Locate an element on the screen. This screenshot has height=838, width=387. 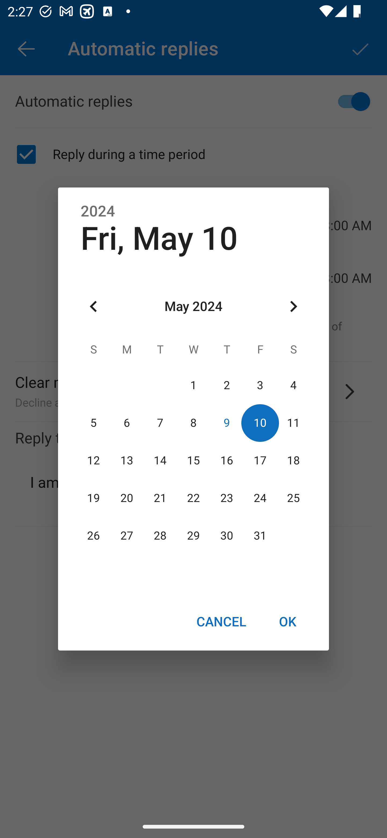
Previous month is located at coordinates (94, 307).